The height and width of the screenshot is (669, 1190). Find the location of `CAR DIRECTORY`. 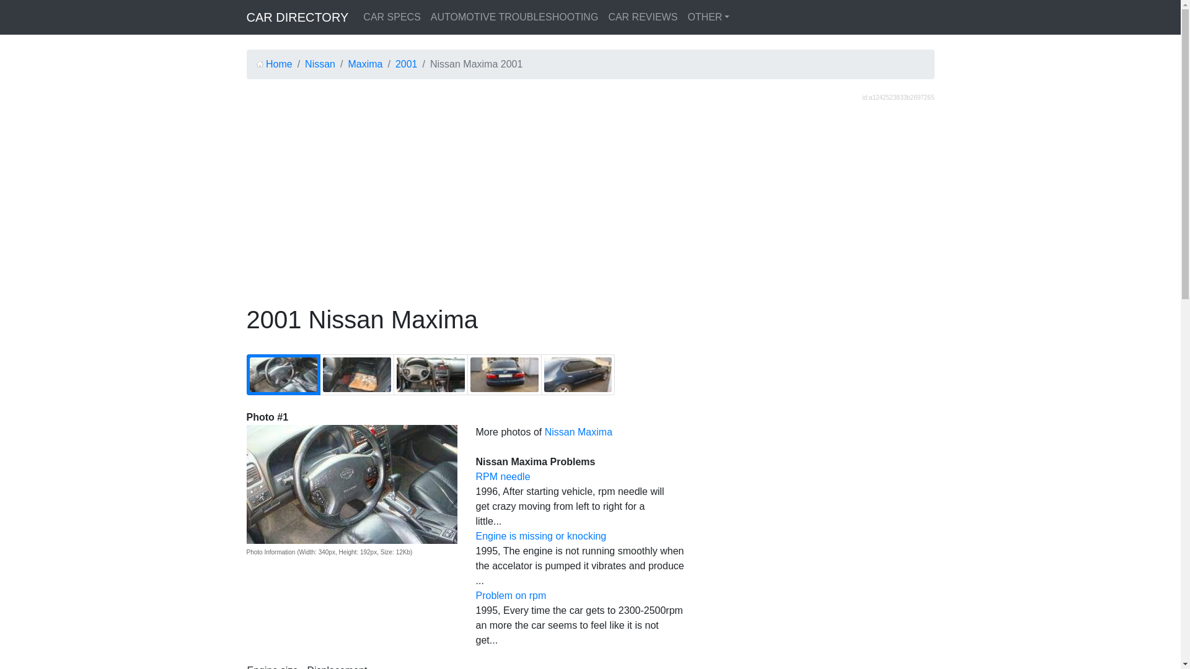

CAR DIRECTORY is located at coordinates (297, 17).